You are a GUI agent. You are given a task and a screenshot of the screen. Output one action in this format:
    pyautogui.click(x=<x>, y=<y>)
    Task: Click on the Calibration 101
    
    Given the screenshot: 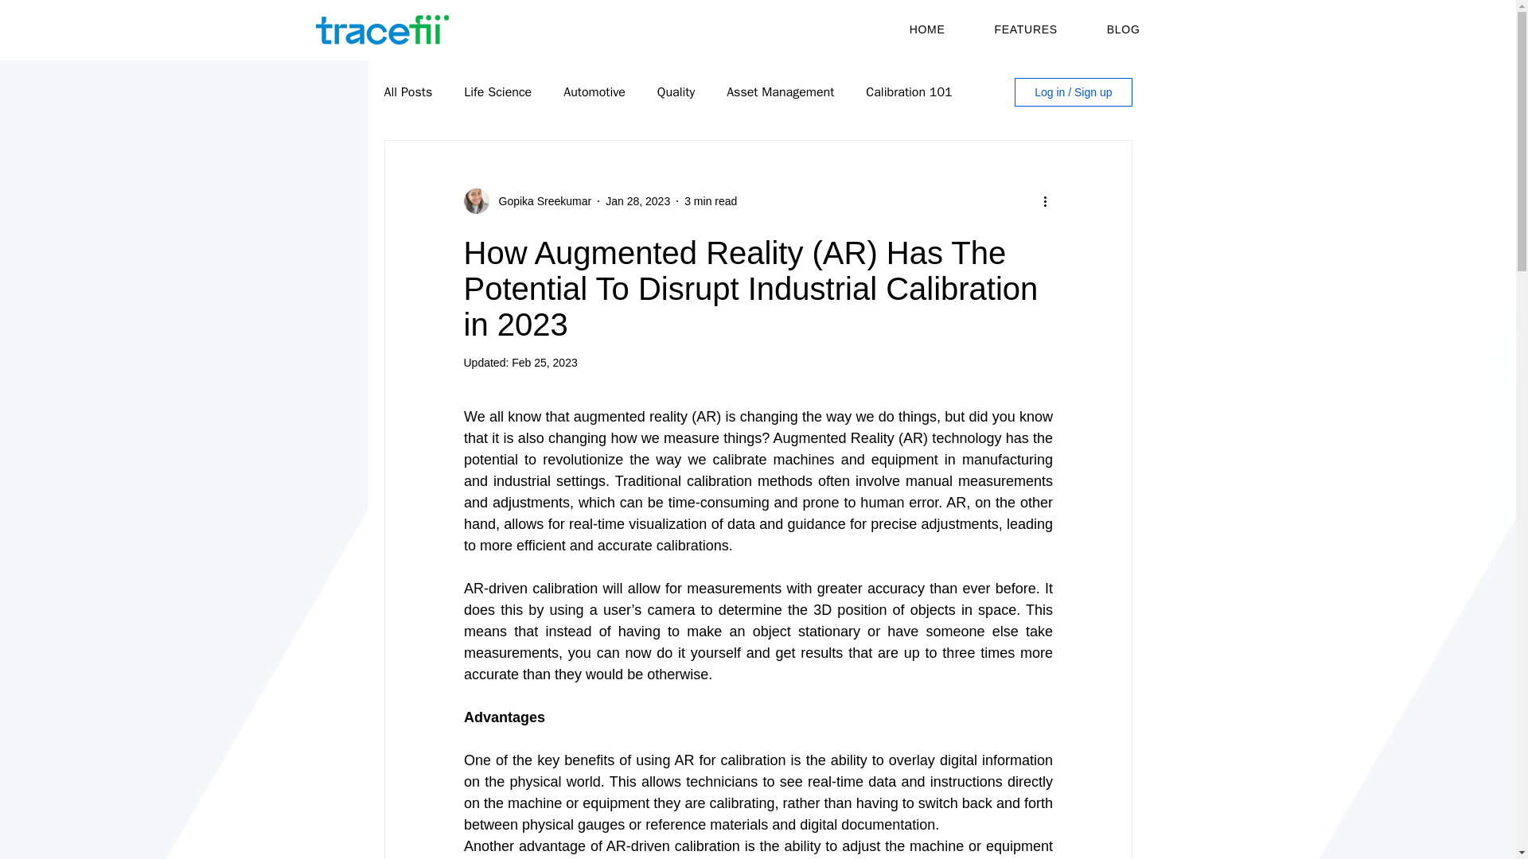 What is the action you would take?
    pyautogui.click(x=909, y=92)
    